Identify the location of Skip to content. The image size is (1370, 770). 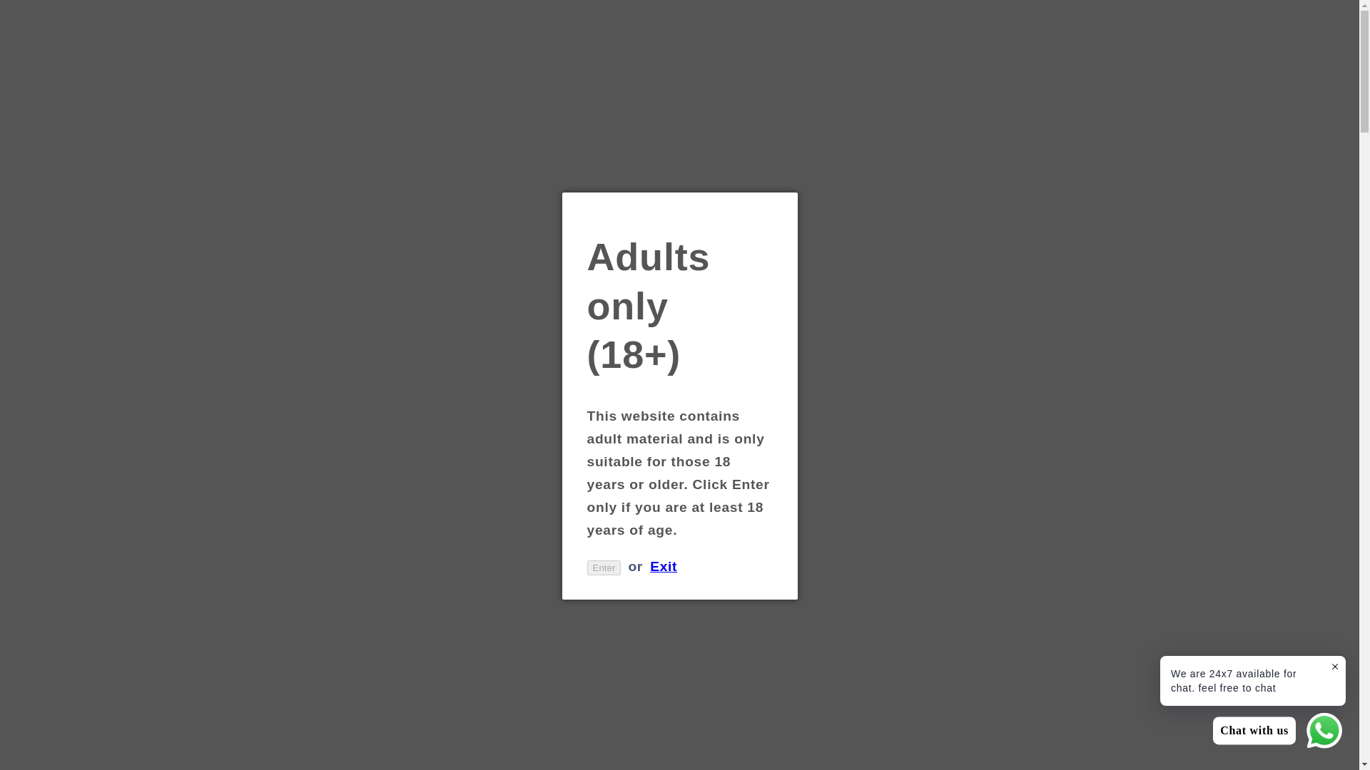
(51, 20).